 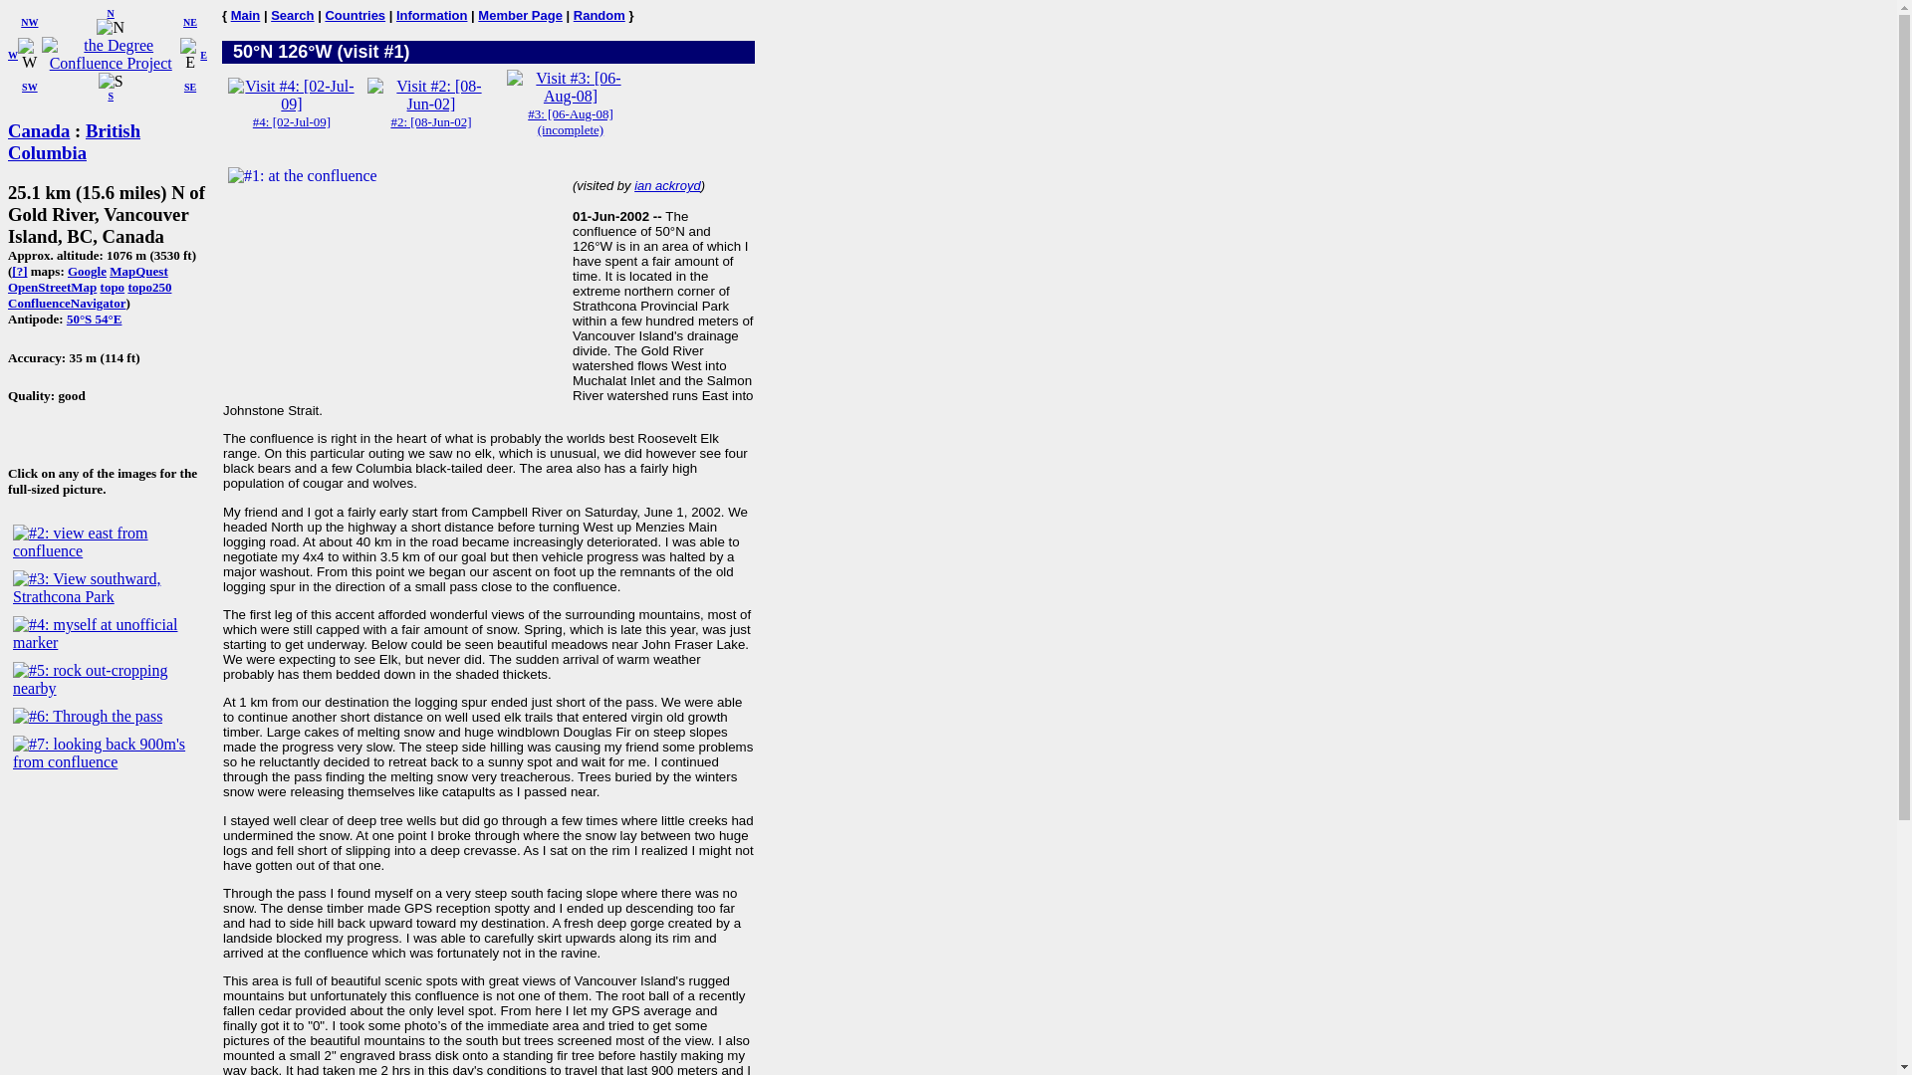 What do you see at coordinates (520, 14) in the screenshot?
I see `Member Page` at bounding box center [520, 14].